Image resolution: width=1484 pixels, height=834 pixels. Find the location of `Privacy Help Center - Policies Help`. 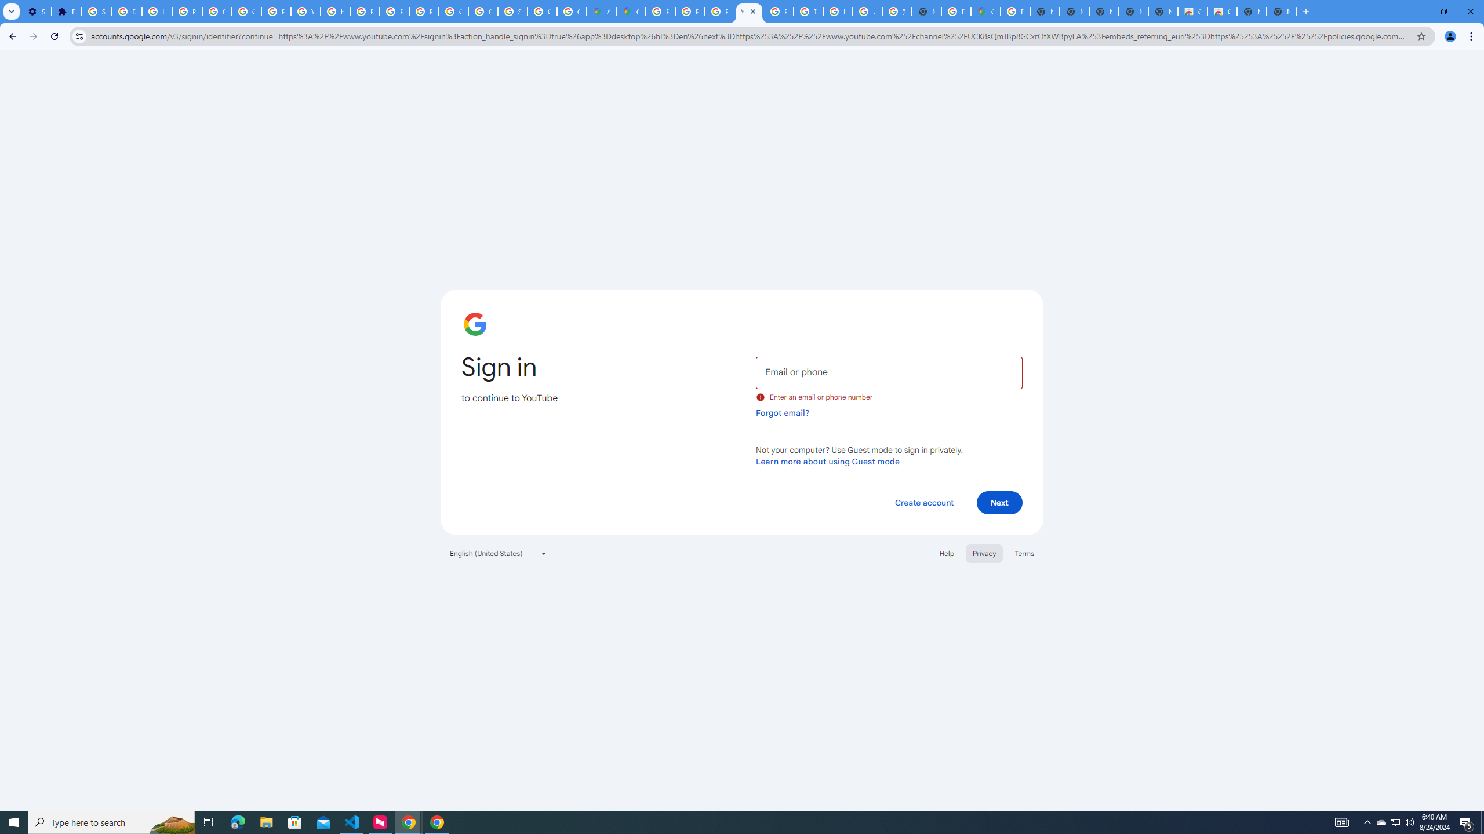

Privacy Help Center - Policies Help is located at coordinates (719, 12).